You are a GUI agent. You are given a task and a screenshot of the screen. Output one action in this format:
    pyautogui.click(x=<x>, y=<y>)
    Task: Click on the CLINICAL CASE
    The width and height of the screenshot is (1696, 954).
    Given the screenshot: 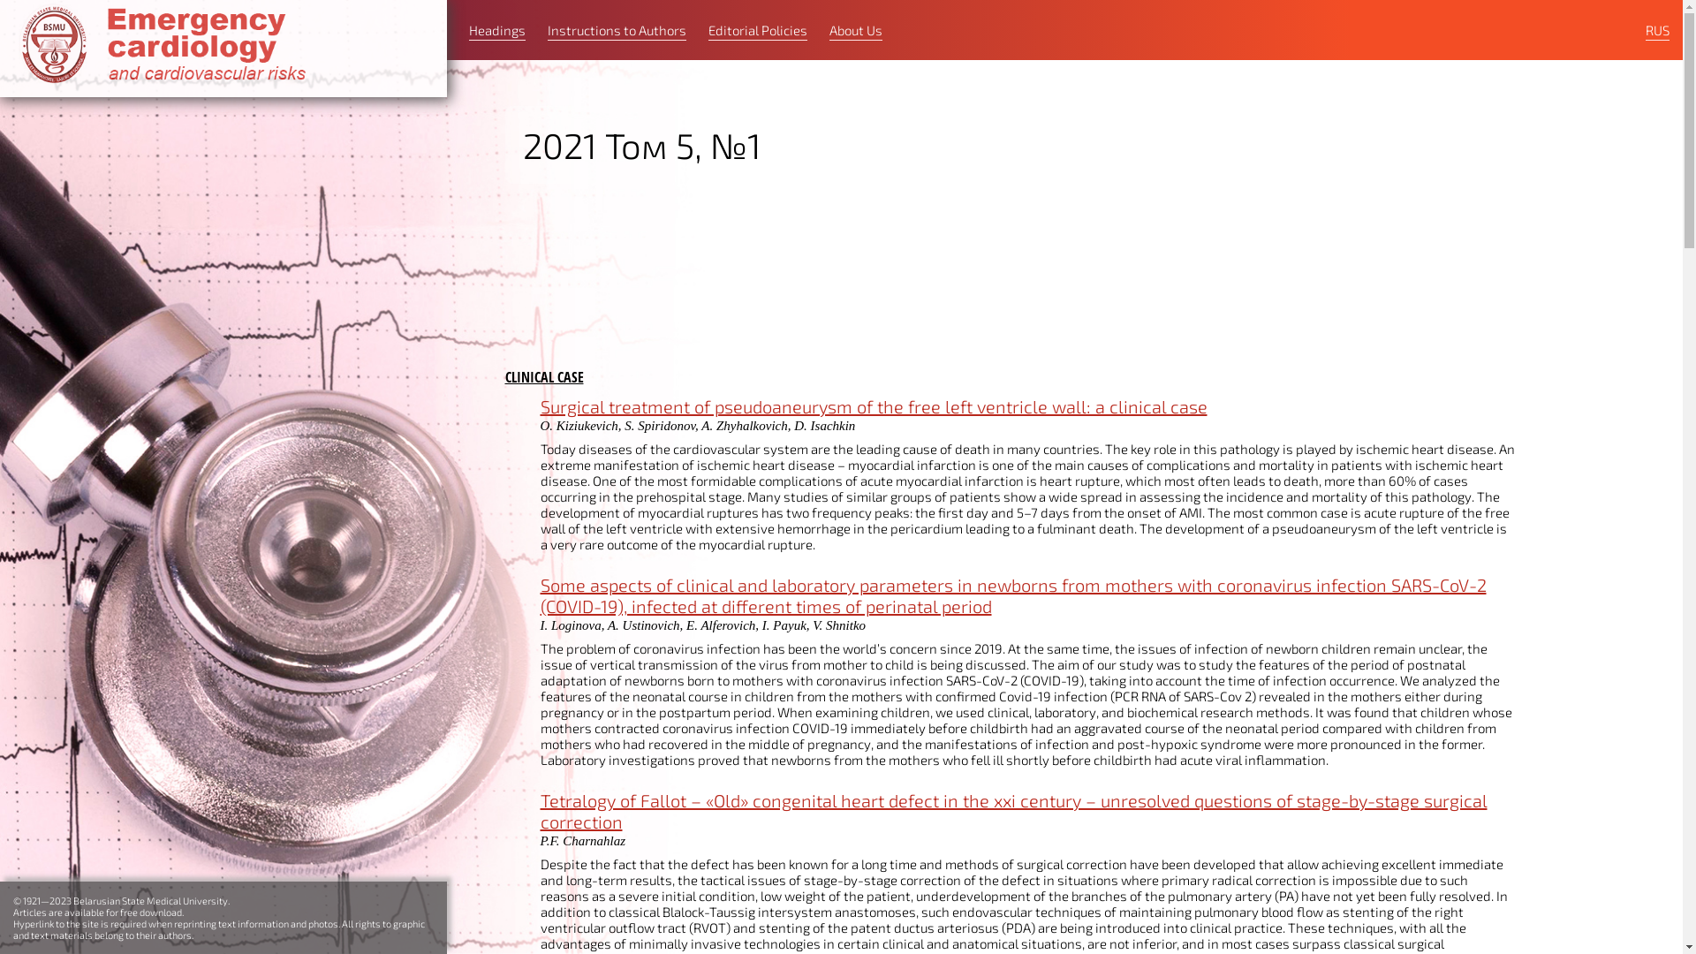 What is the action you would take?
    pyautogui.click(x=544, y=377)
    